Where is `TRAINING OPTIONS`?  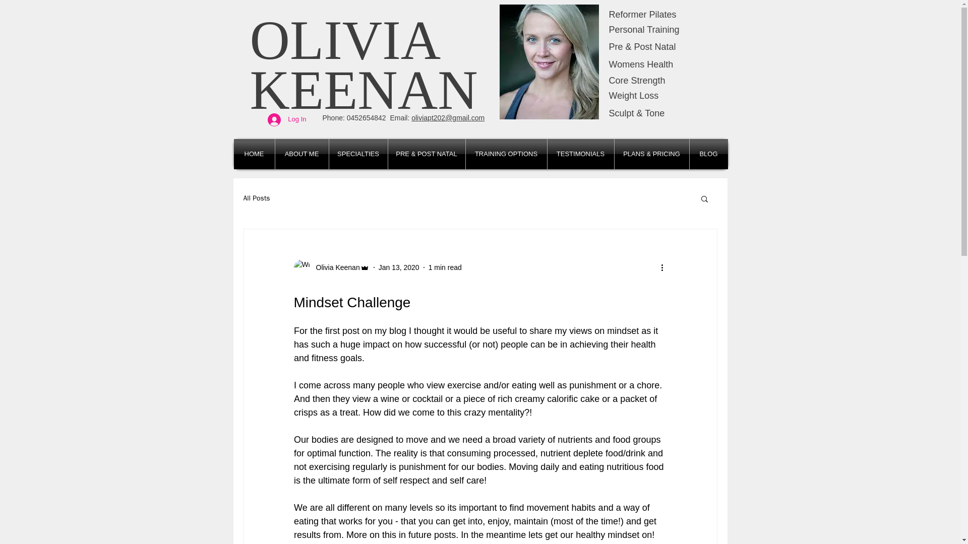
TRAINING OPTIONS is located at coordinates (506, 154).